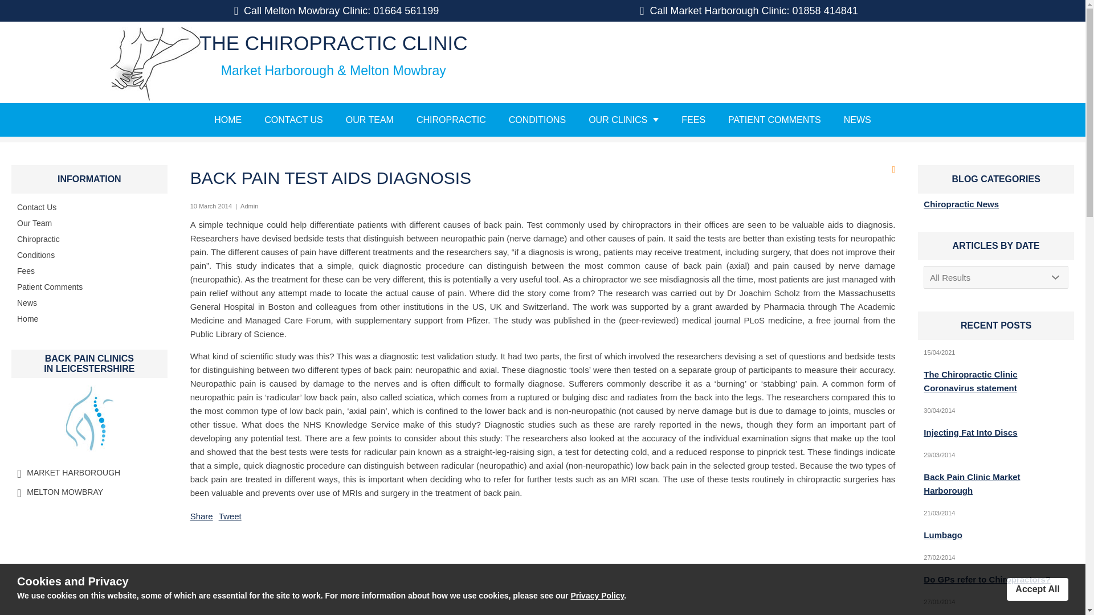 The width and height of the screenshot is (1094, 615). Describe the element at coordinates (27, 319) in the screenshot. I see `Home` at that location.